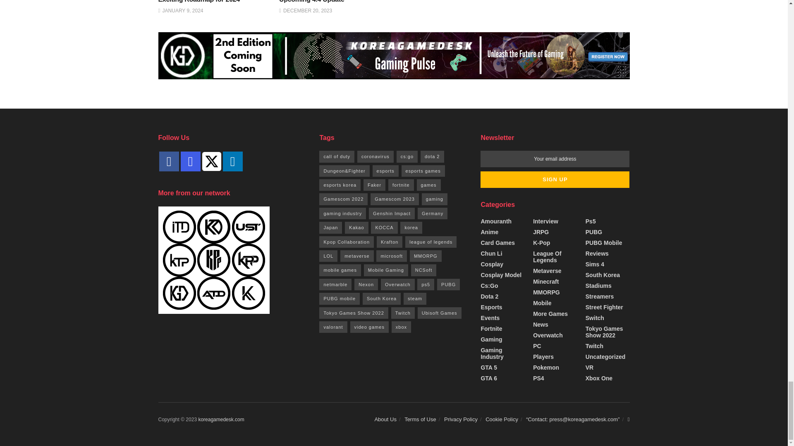 The image size is (794, 446). What do you see at coordinates (555, 179) in the screenshot?
I see `Sign up` at bounding box center [555, 179].